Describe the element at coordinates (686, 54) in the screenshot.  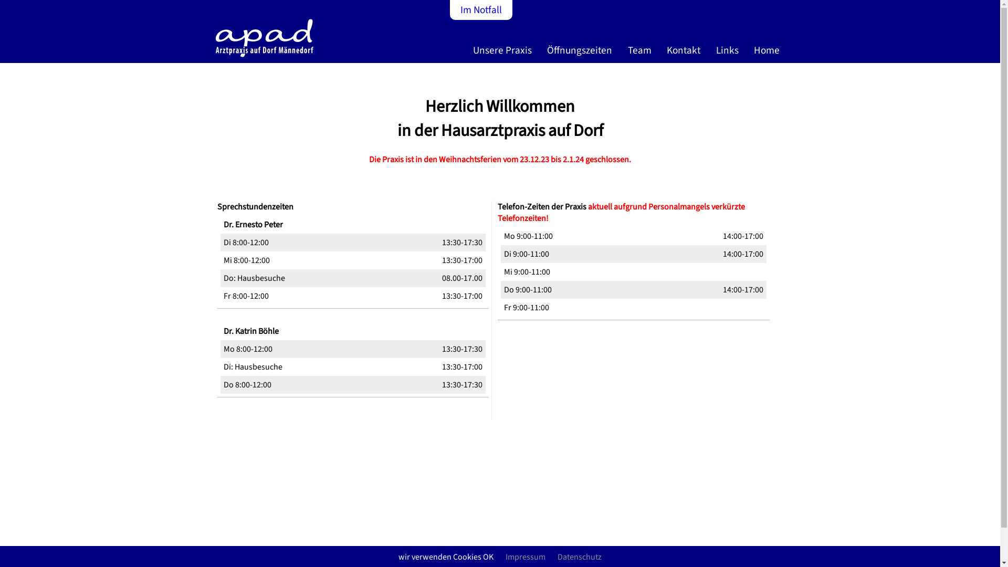
I see `Kontakt` at that location.